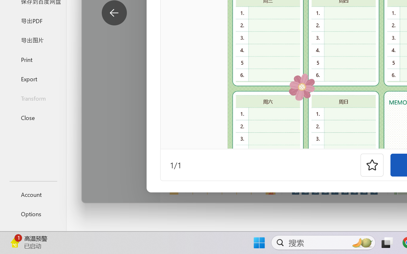 The image size is (407, 254). I want to click on Export, so click(33, 79).